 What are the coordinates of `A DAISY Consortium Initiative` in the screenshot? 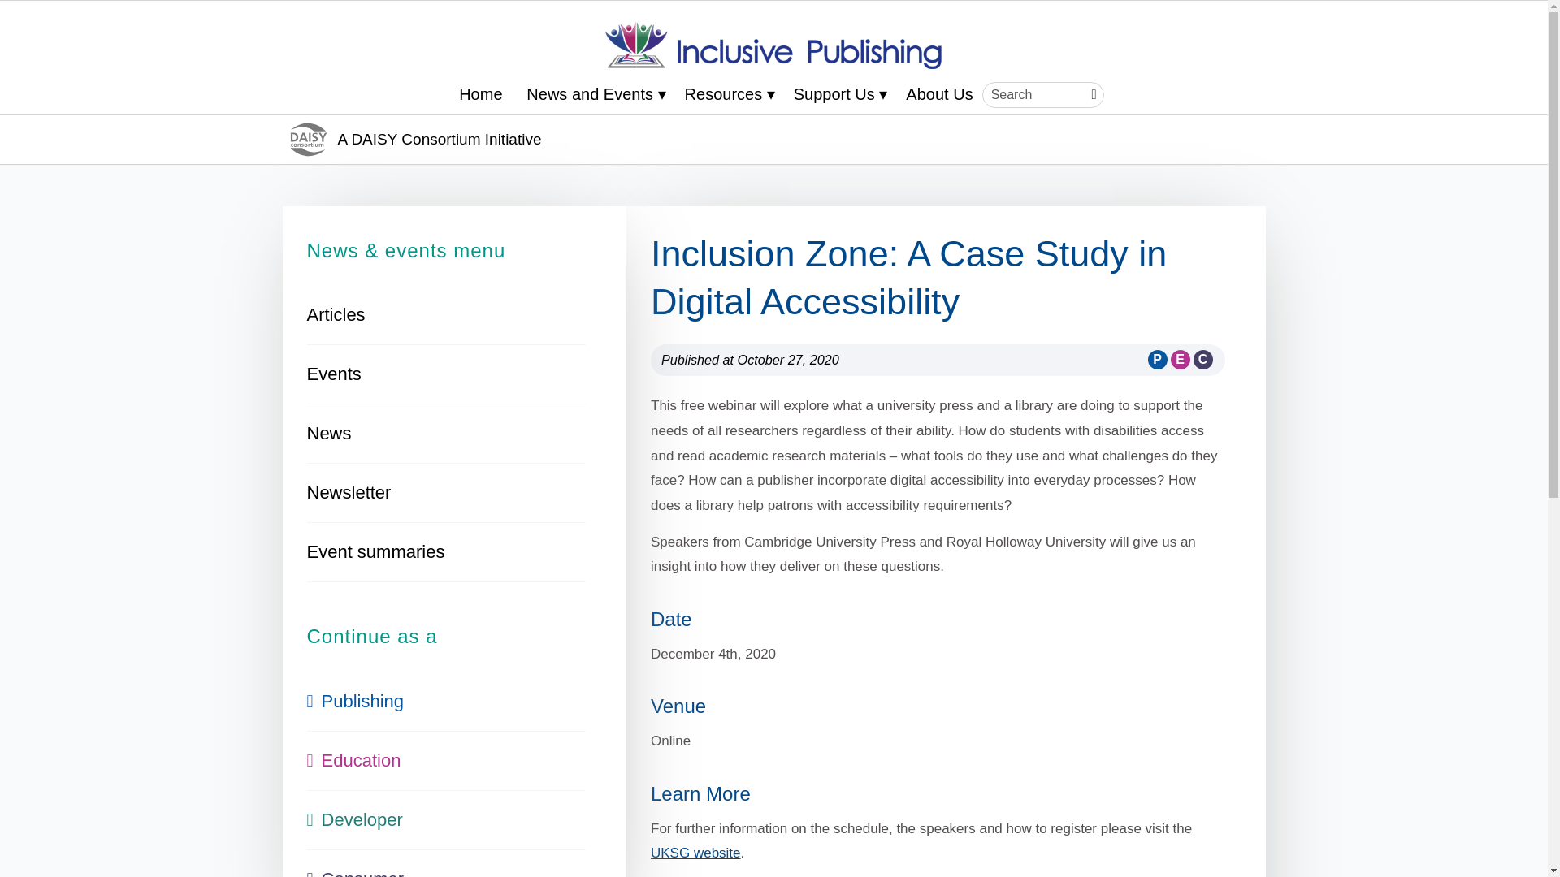 It's located at (309, 140).